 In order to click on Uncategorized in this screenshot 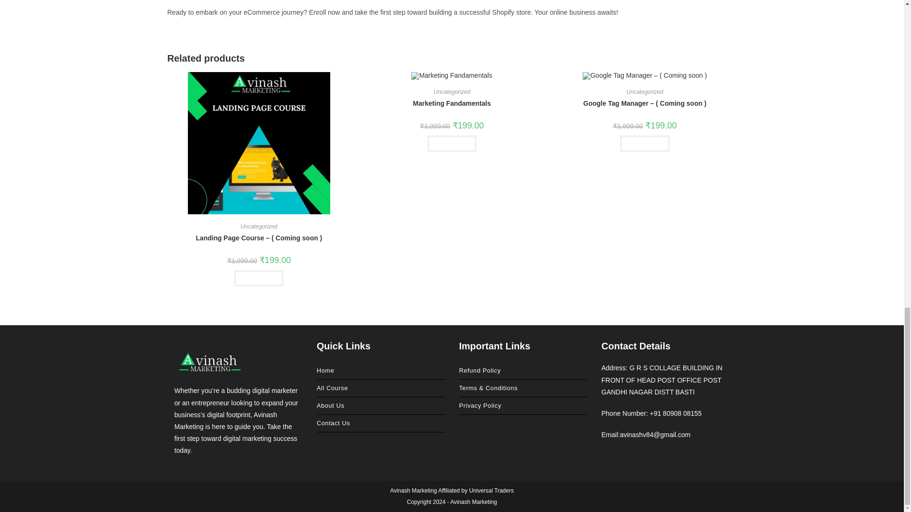, I will do `click(452, 91)`.